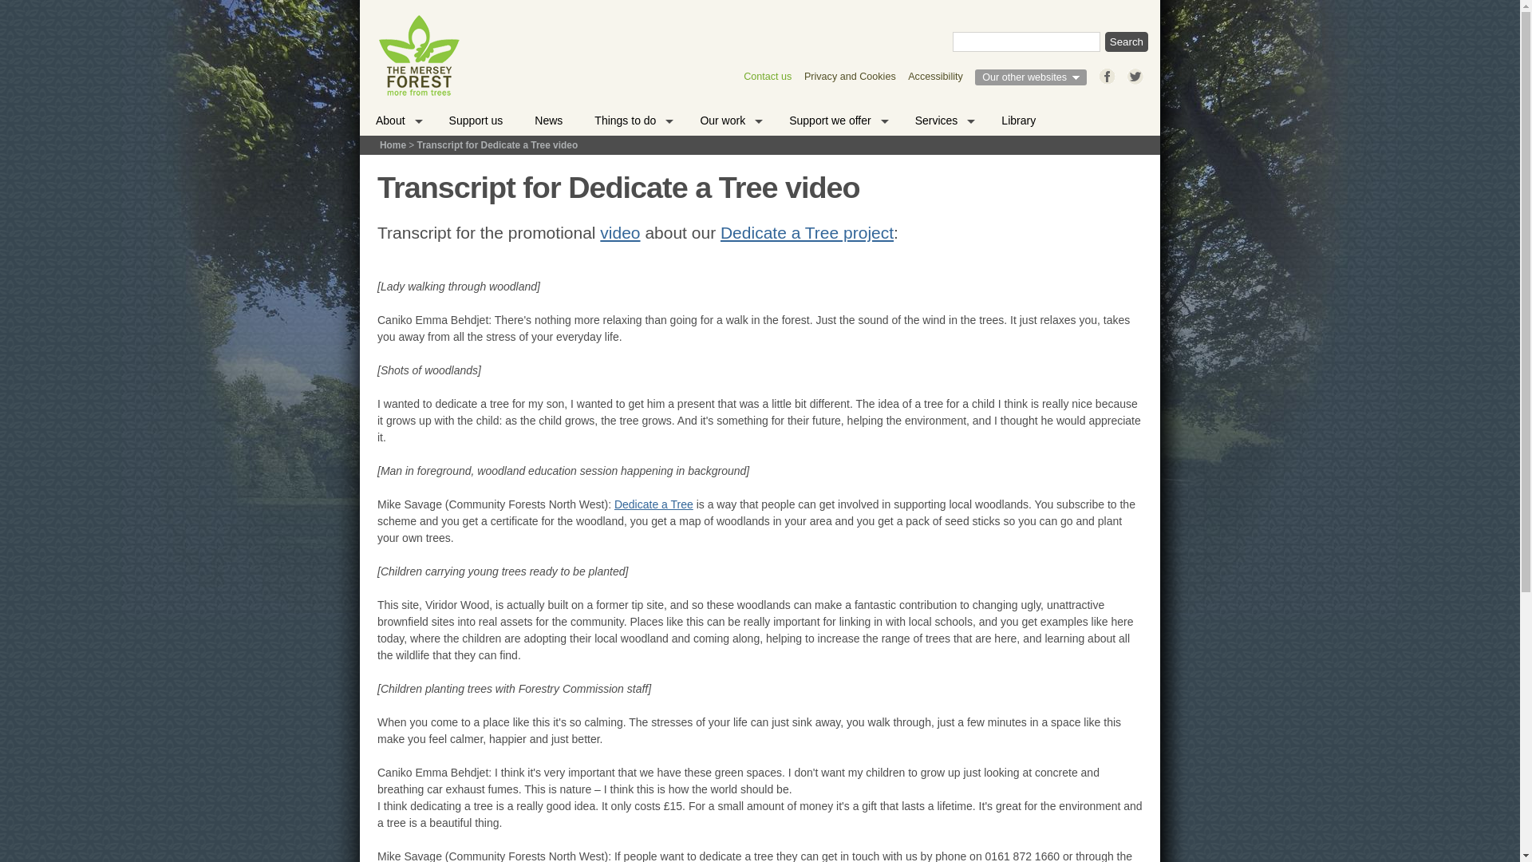 The height and width of the screenshot is (862, 1532). What do you see at coordinates (620, 232) in the screenshot?
I see `Watch the video on YouTube` at bounding box center [620, 232].